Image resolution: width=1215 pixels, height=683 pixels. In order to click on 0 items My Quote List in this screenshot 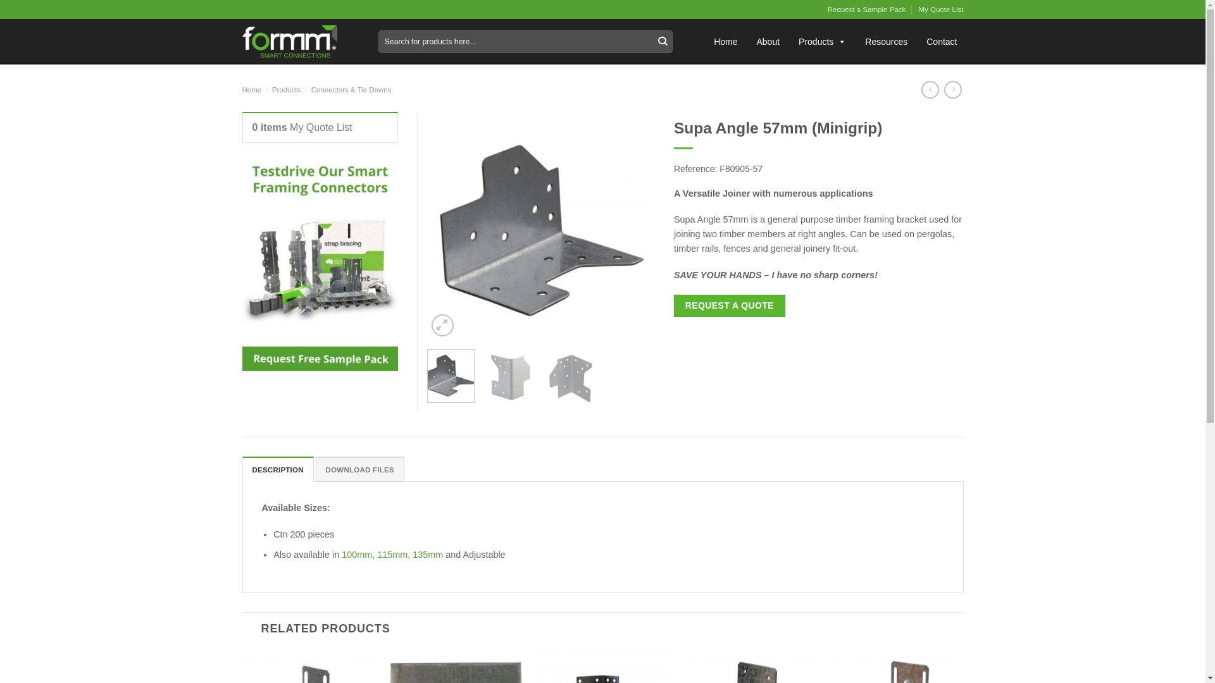, I will do `click(302, 128)`.